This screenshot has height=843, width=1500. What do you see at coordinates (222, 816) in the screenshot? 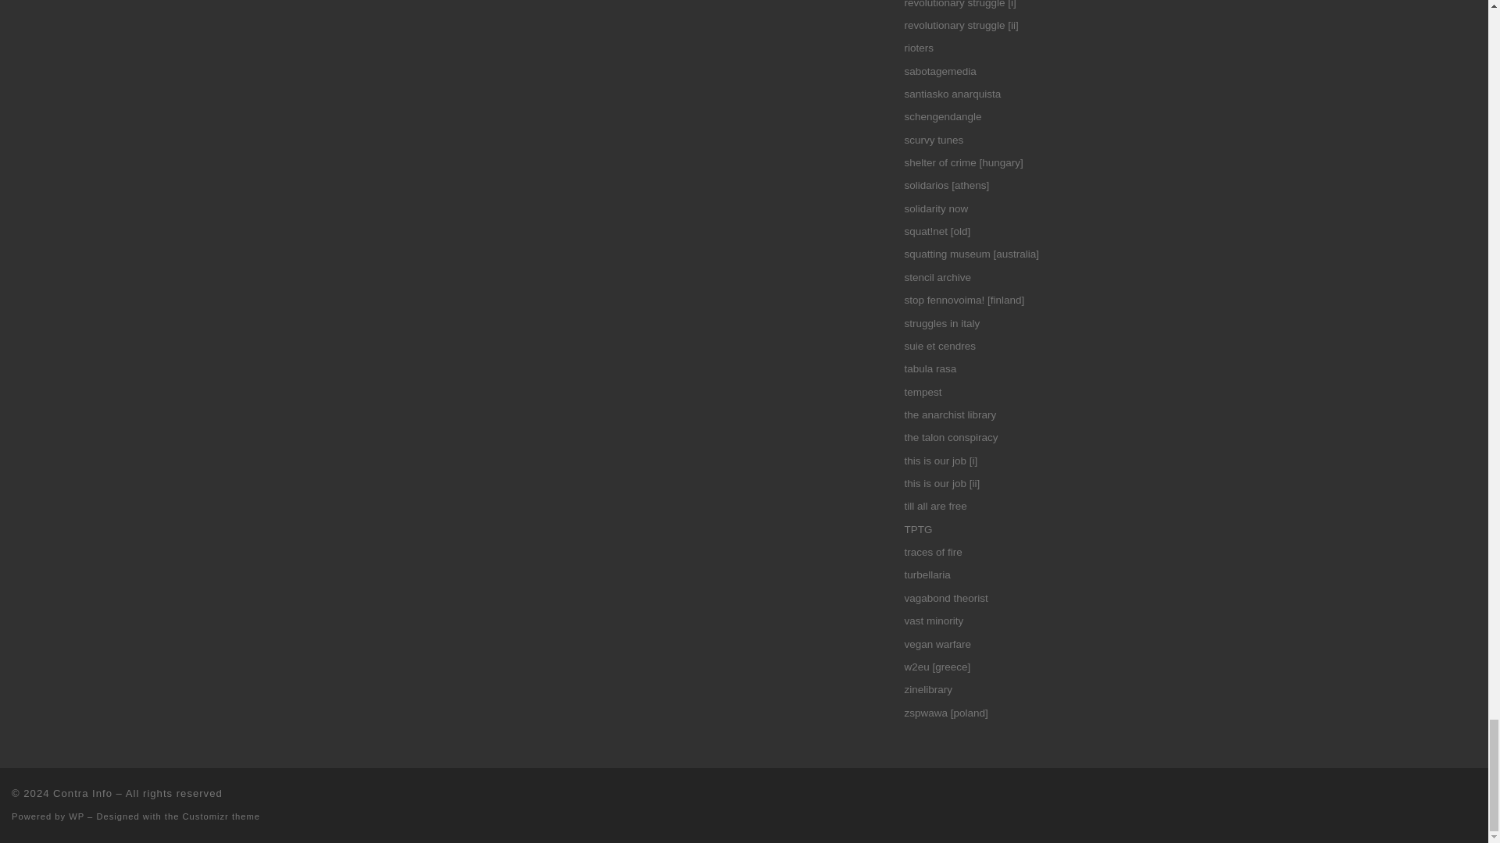
I see `Customizr theme` at bounding box center [222, 816].